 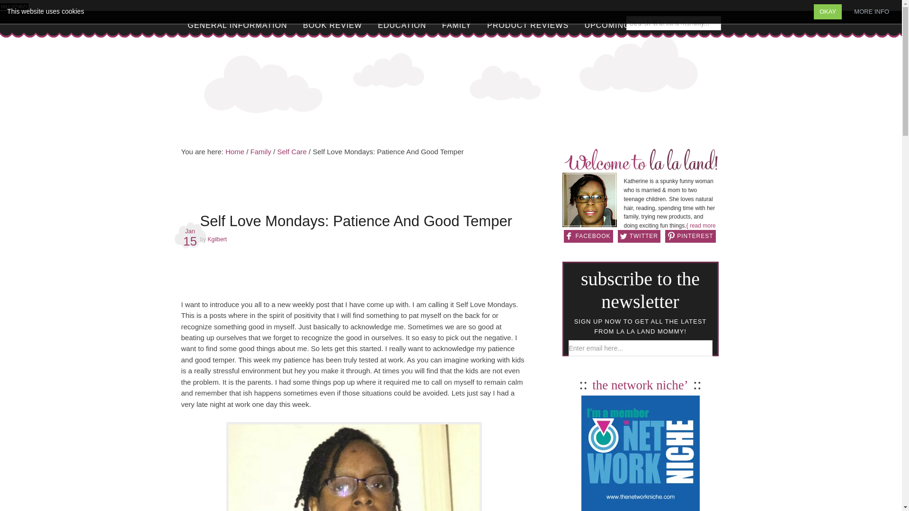 I want to click on Self Care, so click(x=292, y=151).